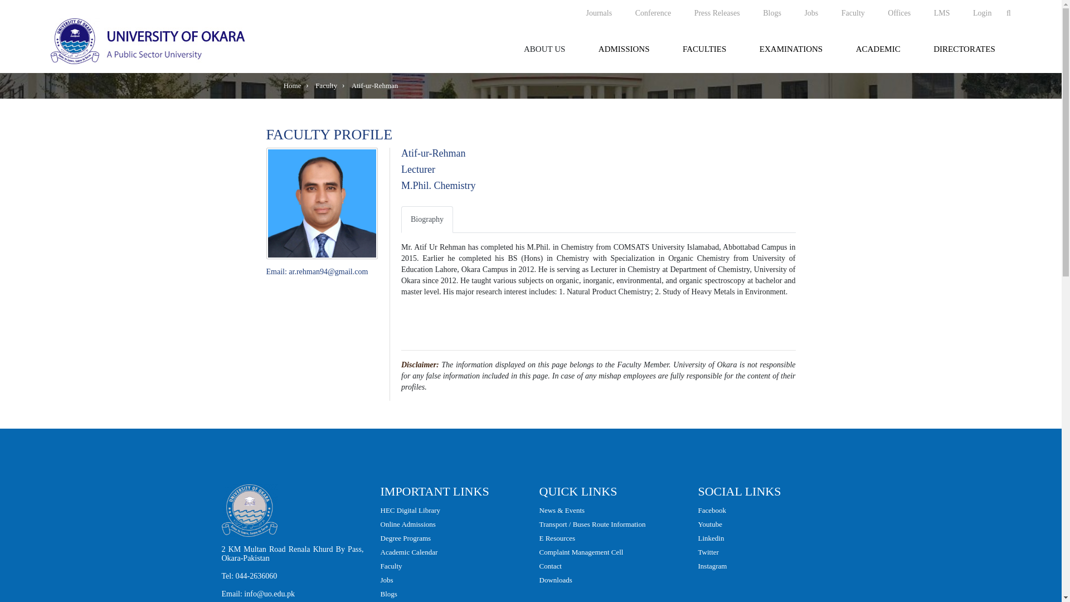 This screenshot has width=1070, height=602. Describe the element at coordinates (982, 12) in the screenshot. I see `Login` at that location.